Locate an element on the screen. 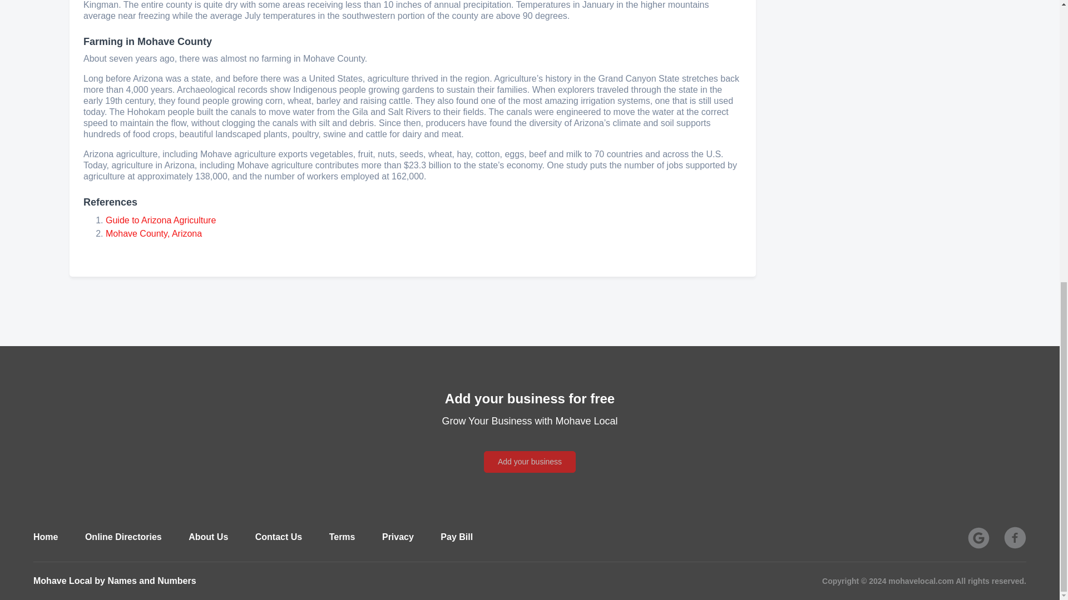  Home is located at coordinates (45, 537).